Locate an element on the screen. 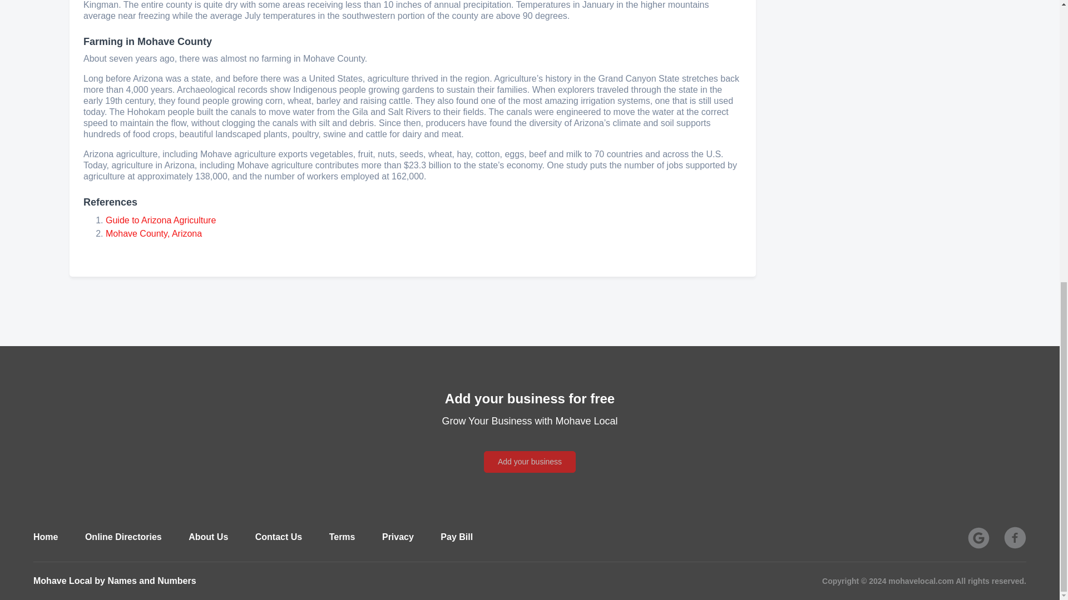  Home is located at coordinates (45, 537).